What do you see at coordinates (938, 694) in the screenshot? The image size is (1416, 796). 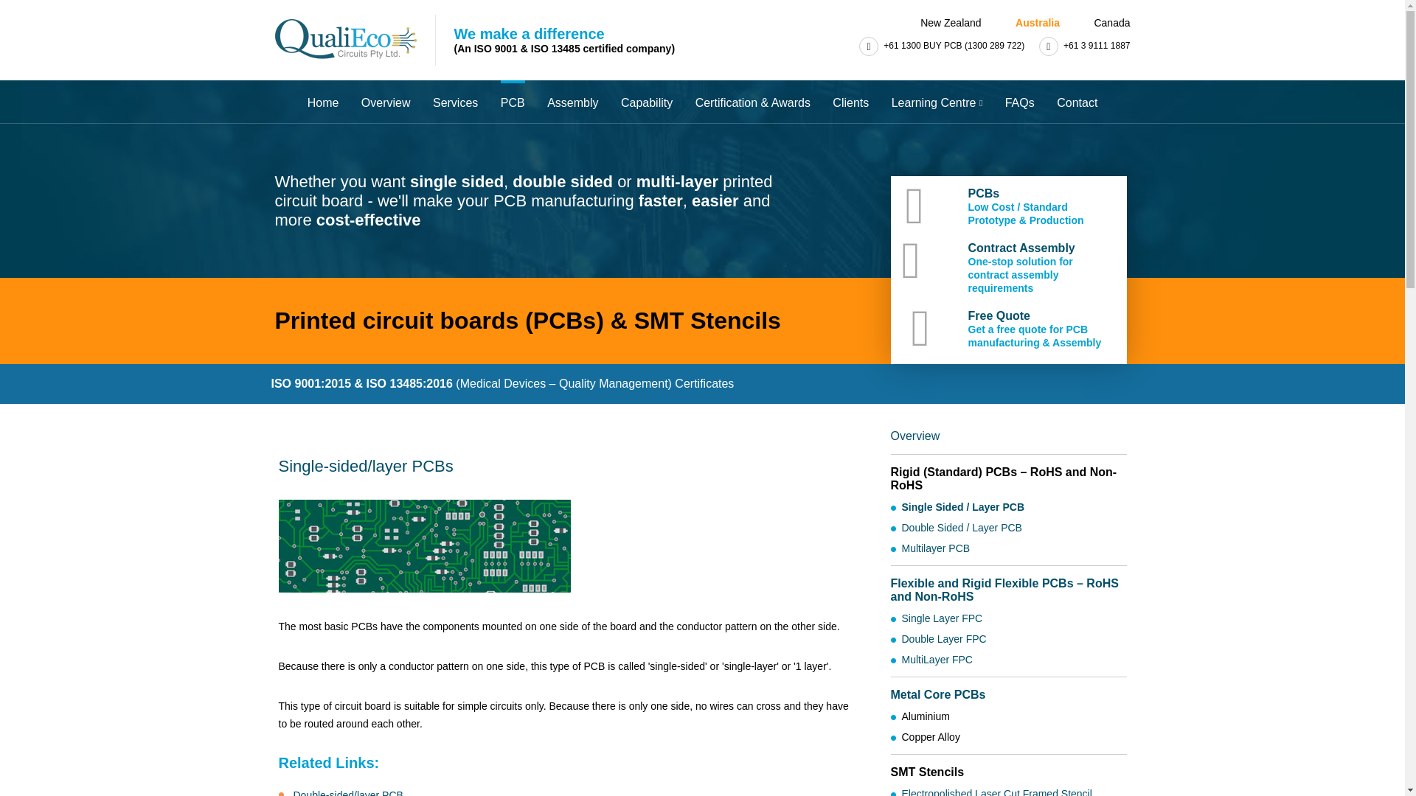 I see `Metal Core PCBs` at bounding box center [938, 694].